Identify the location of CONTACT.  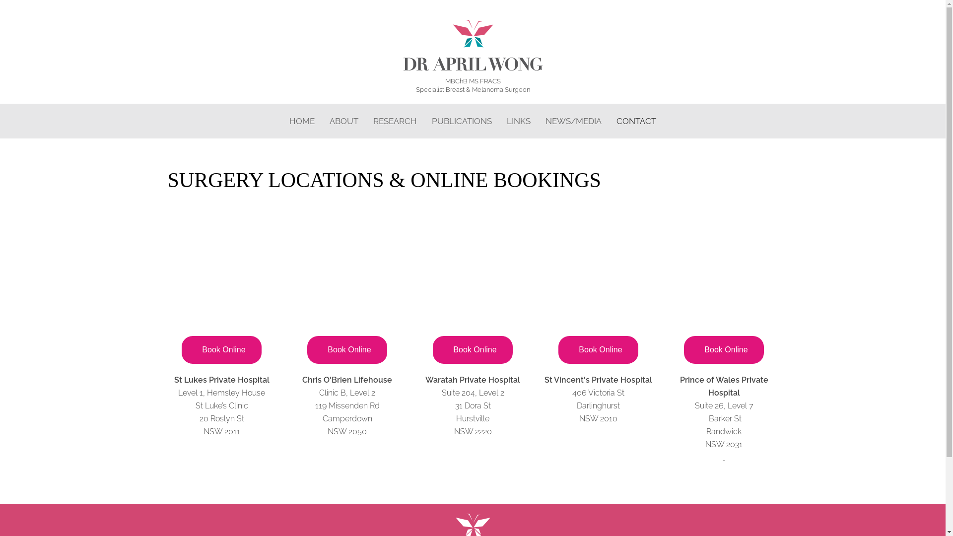
(636, 121).